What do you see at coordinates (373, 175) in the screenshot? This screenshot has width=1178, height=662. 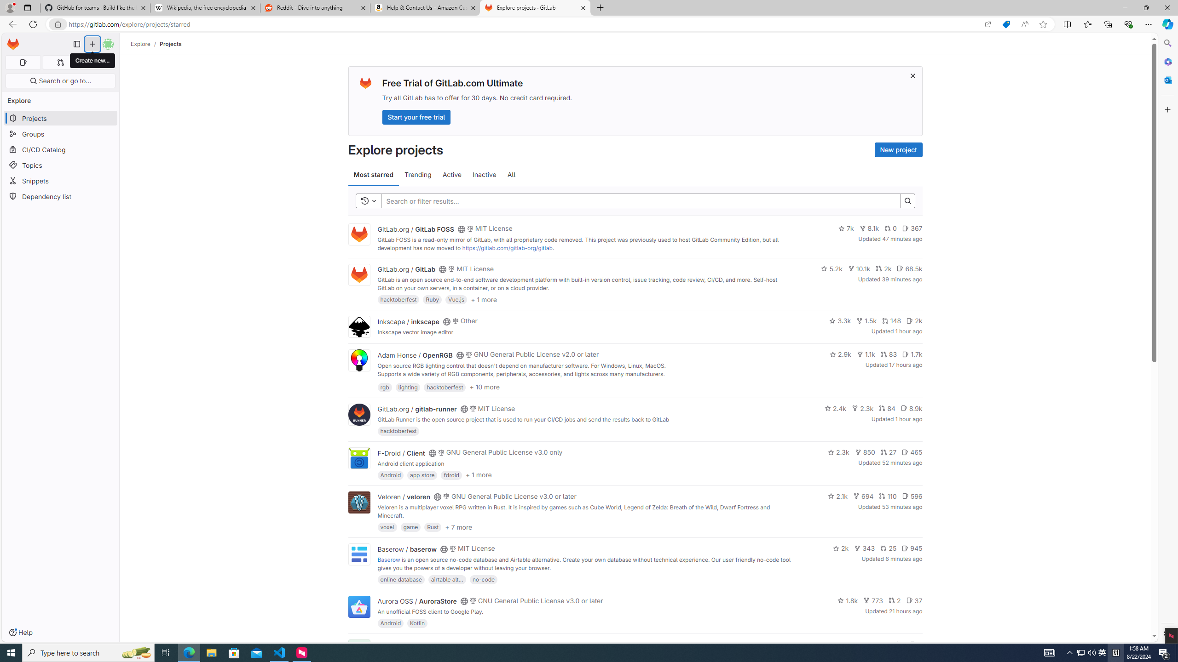 I see `Most starred` at bounding box center [373, 175].